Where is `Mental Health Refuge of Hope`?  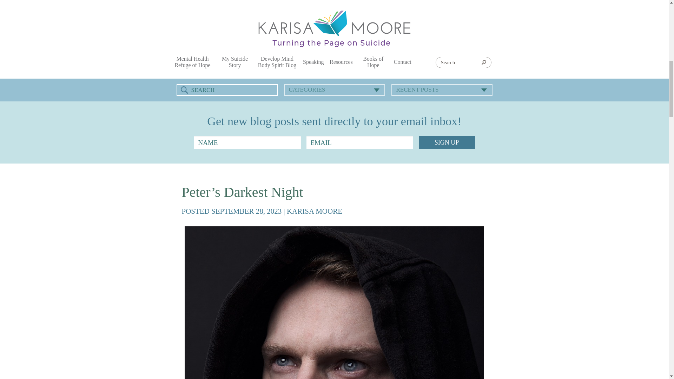
Mental Health Refuge of Hope is located at coordinates (192, 62).